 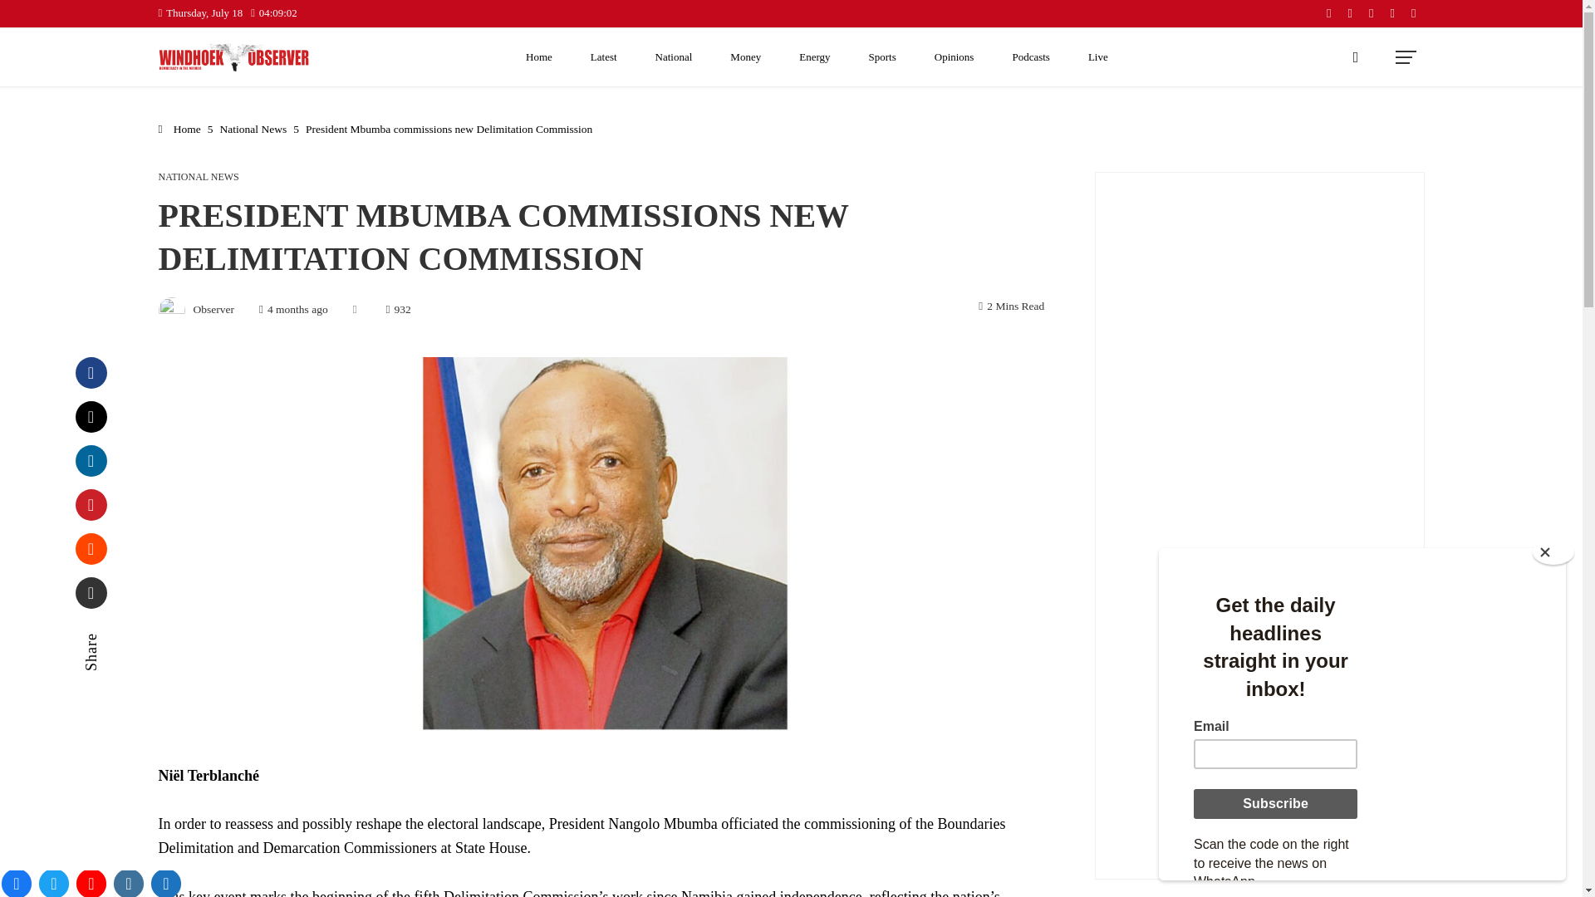 What do you see at coordinates (675, 56) in the screenshot?
I see `National` at bounding box center [675, 56].